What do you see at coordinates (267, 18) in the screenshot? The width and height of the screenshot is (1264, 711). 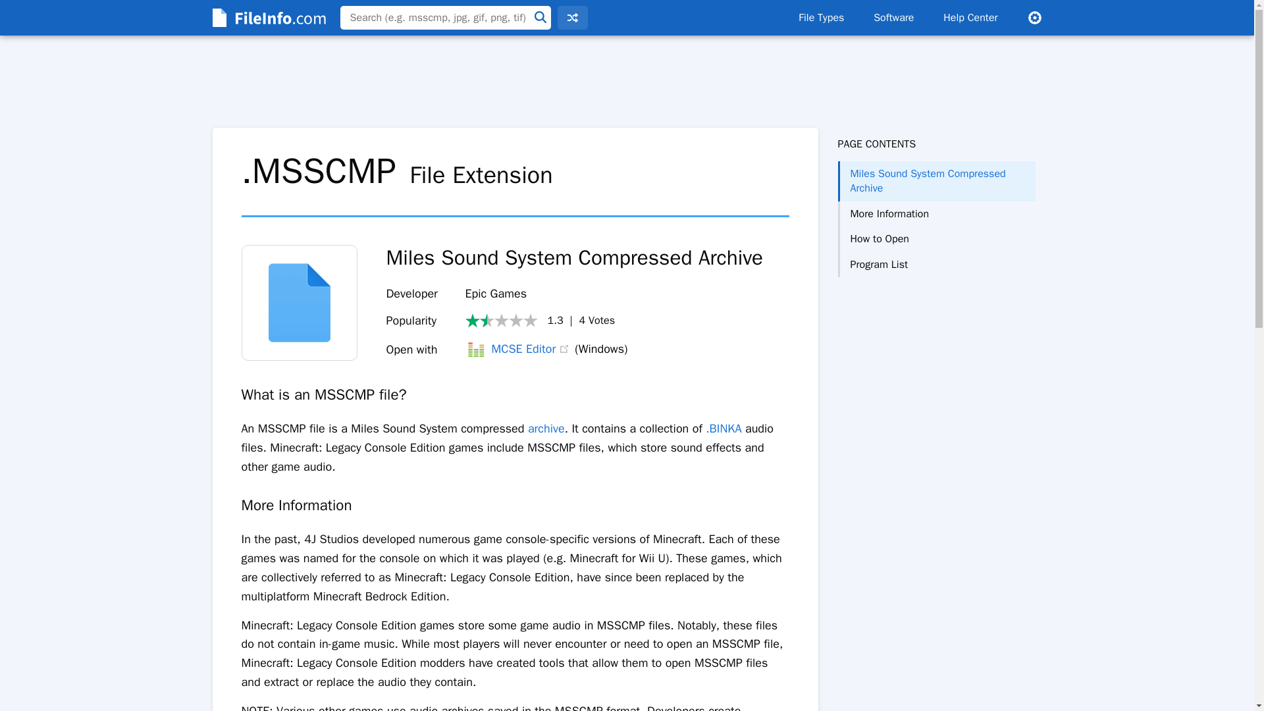 I see `FileInfo` at bounding box center [267, 18].